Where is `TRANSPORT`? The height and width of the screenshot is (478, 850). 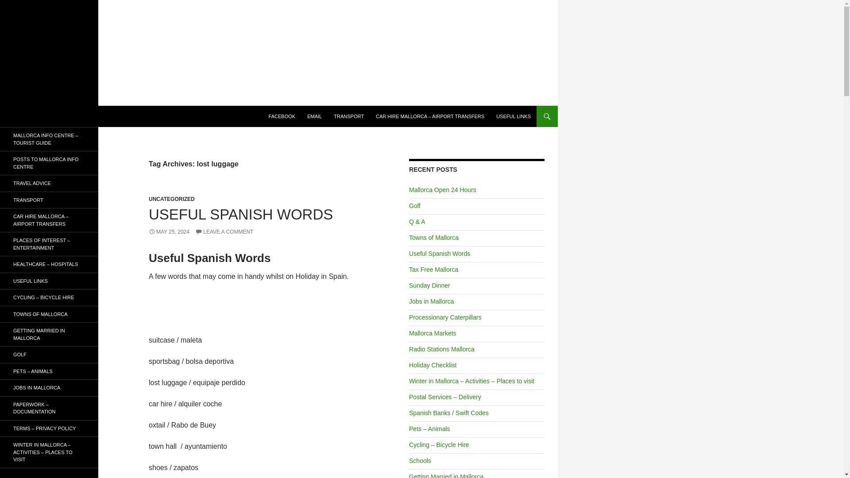
TRANSPORT is located at coordinates (348, 116).